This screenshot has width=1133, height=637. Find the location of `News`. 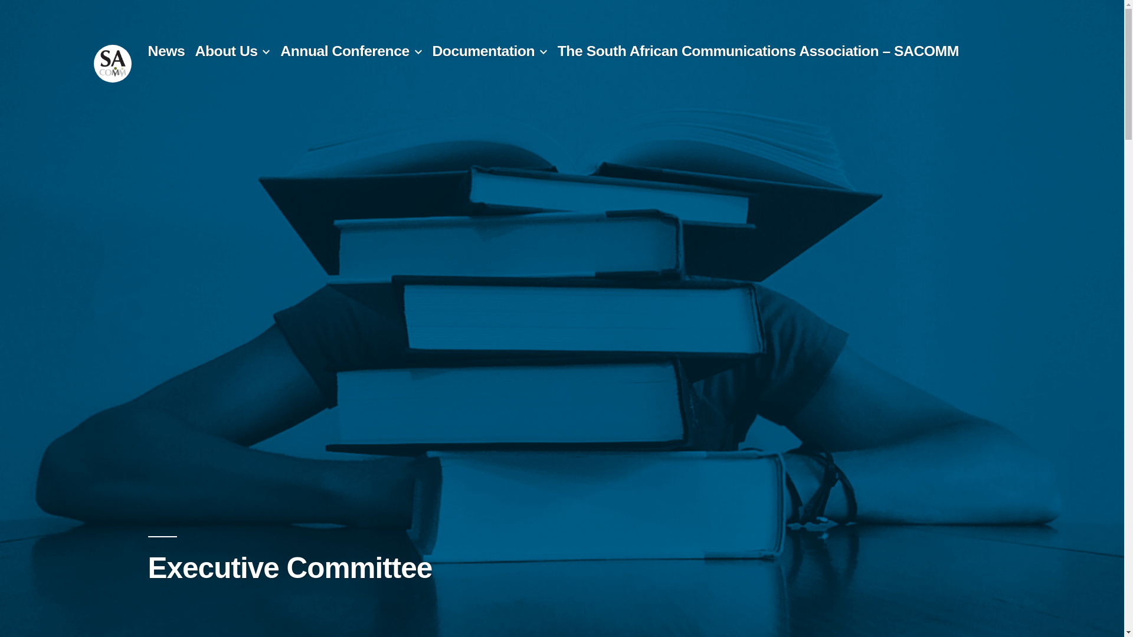

News is located at coordinates (165, 51).